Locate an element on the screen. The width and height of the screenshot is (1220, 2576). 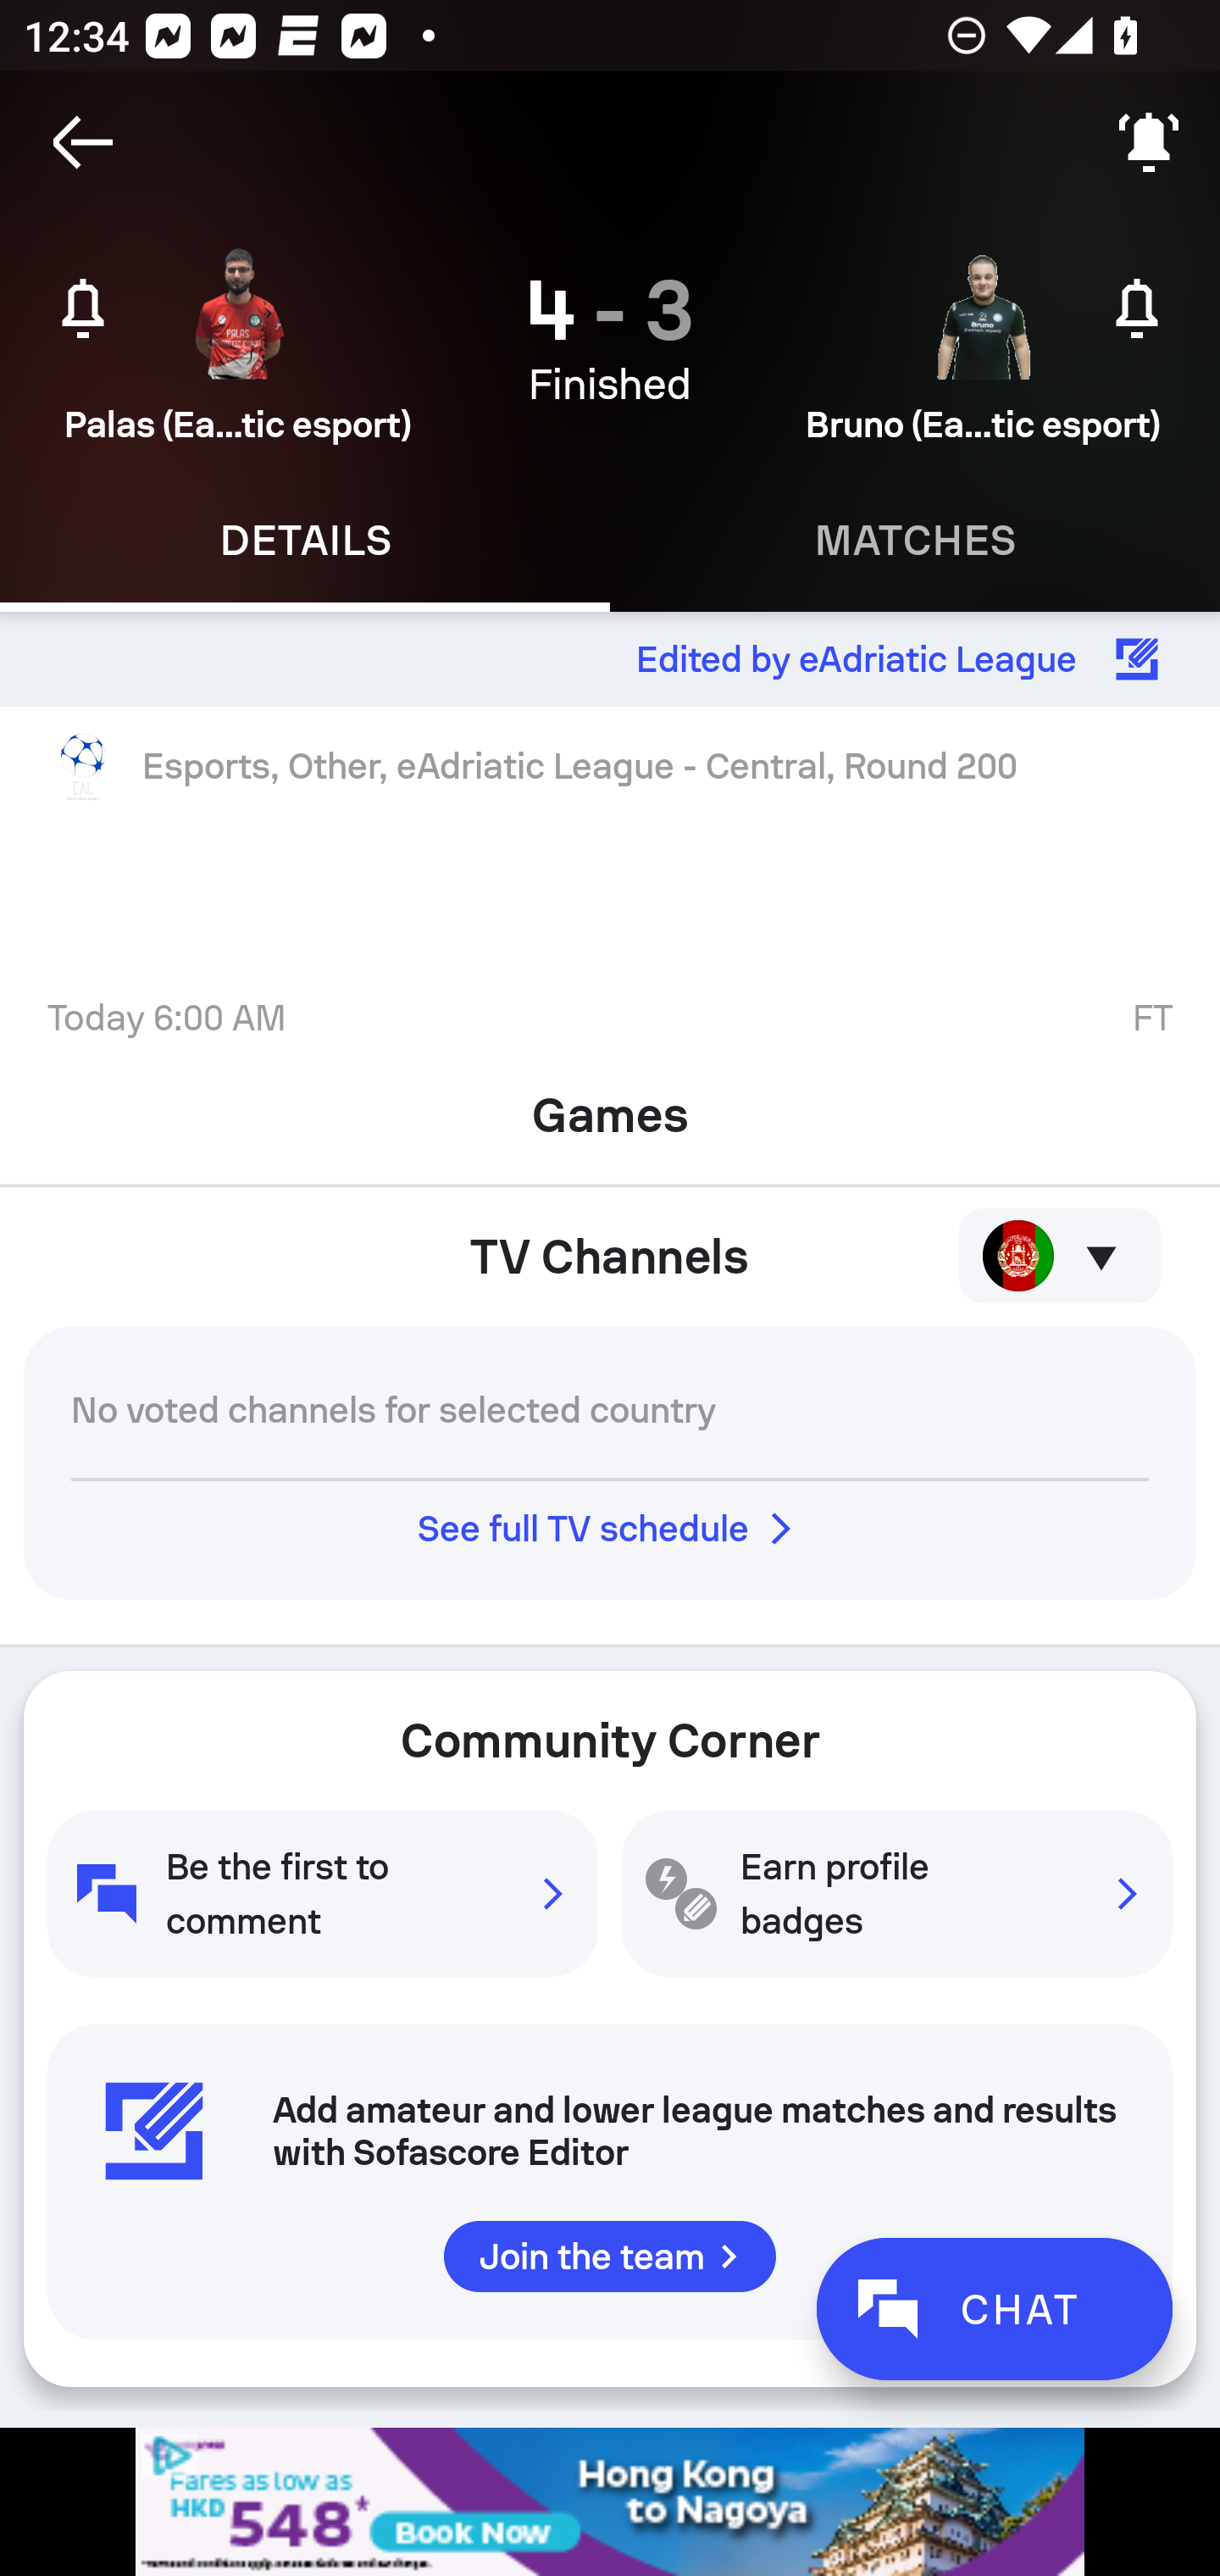
Games is located at coordinates (610, 1105).